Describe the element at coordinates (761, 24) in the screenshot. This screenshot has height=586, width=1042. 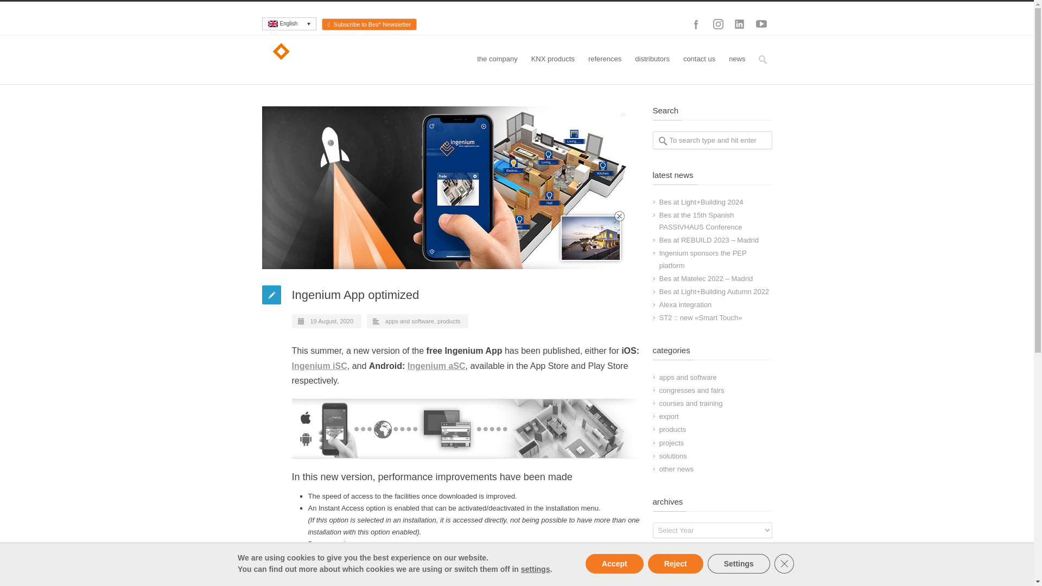
I see `YouTube` at that location.